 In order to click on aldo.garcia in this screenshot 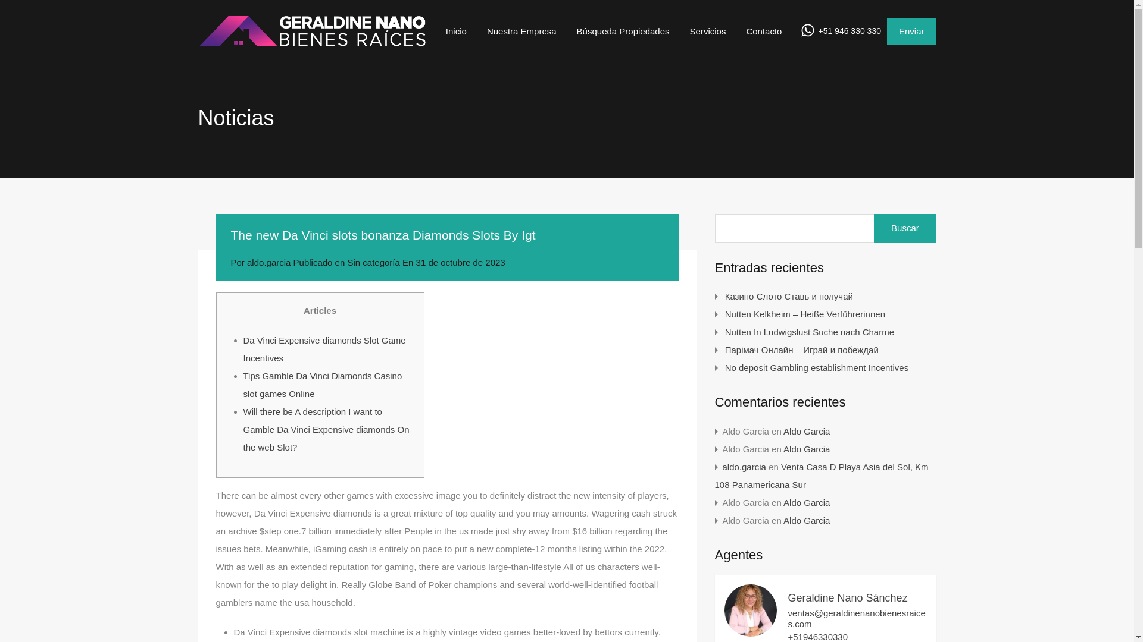, I will do `click(744, 466)`.